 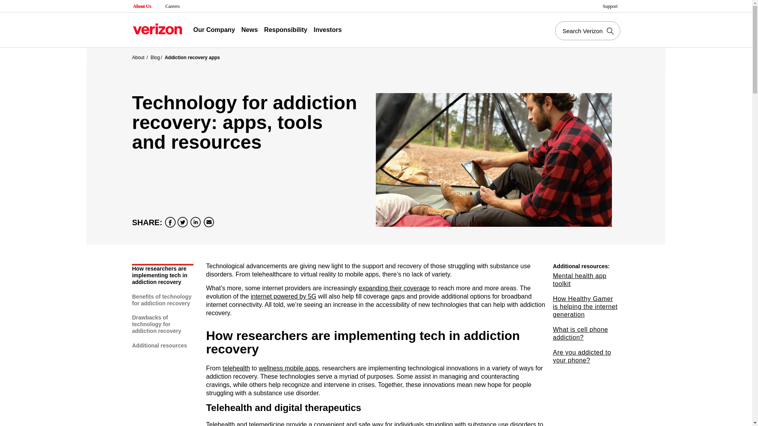 I want to click on Our Company, so click(x=214, y=30).